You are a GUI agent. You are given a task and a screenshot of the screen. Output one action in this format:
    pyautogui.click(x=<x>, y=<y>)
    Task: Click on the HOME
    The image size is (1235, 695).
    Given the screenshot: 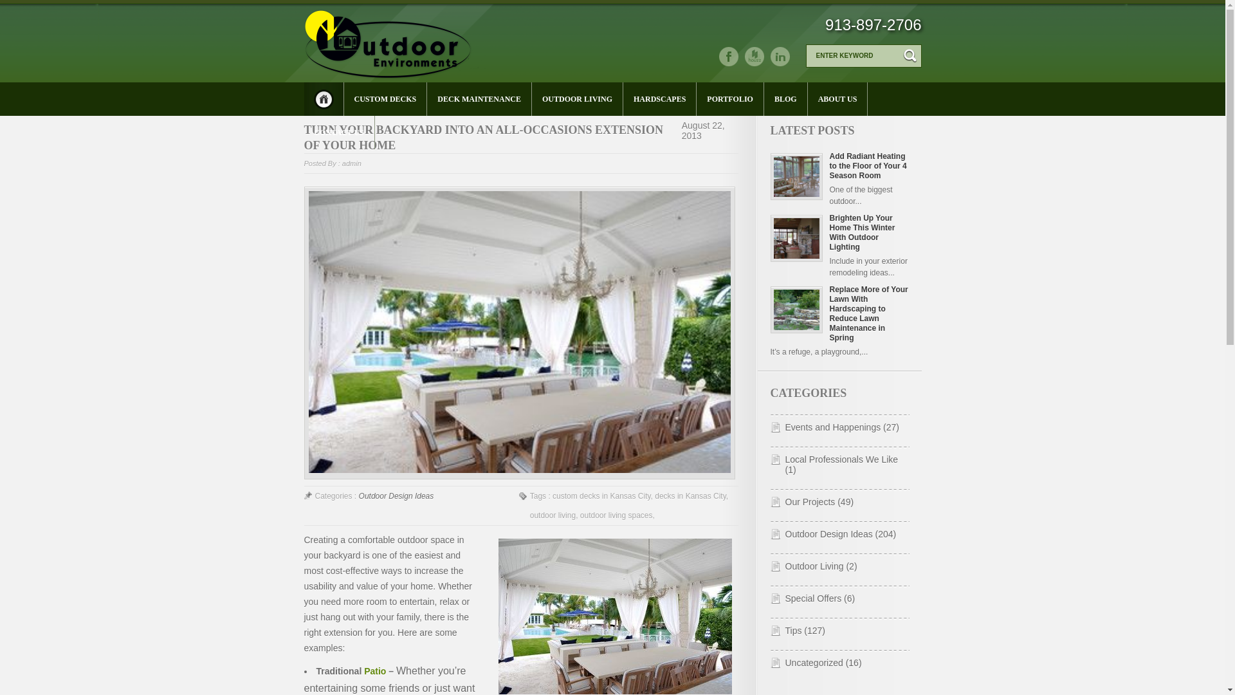 What is the action you would take?
    pyautogui.click(x=323, y=99)
    